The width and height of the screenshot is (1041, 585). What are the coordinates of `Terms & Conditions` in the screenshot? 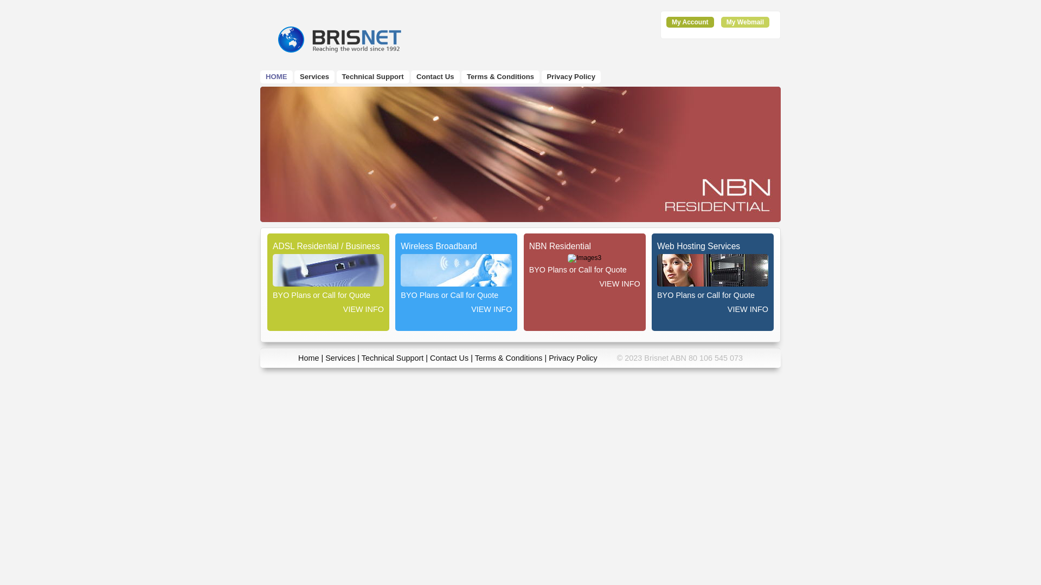 It's located at (500, 77).